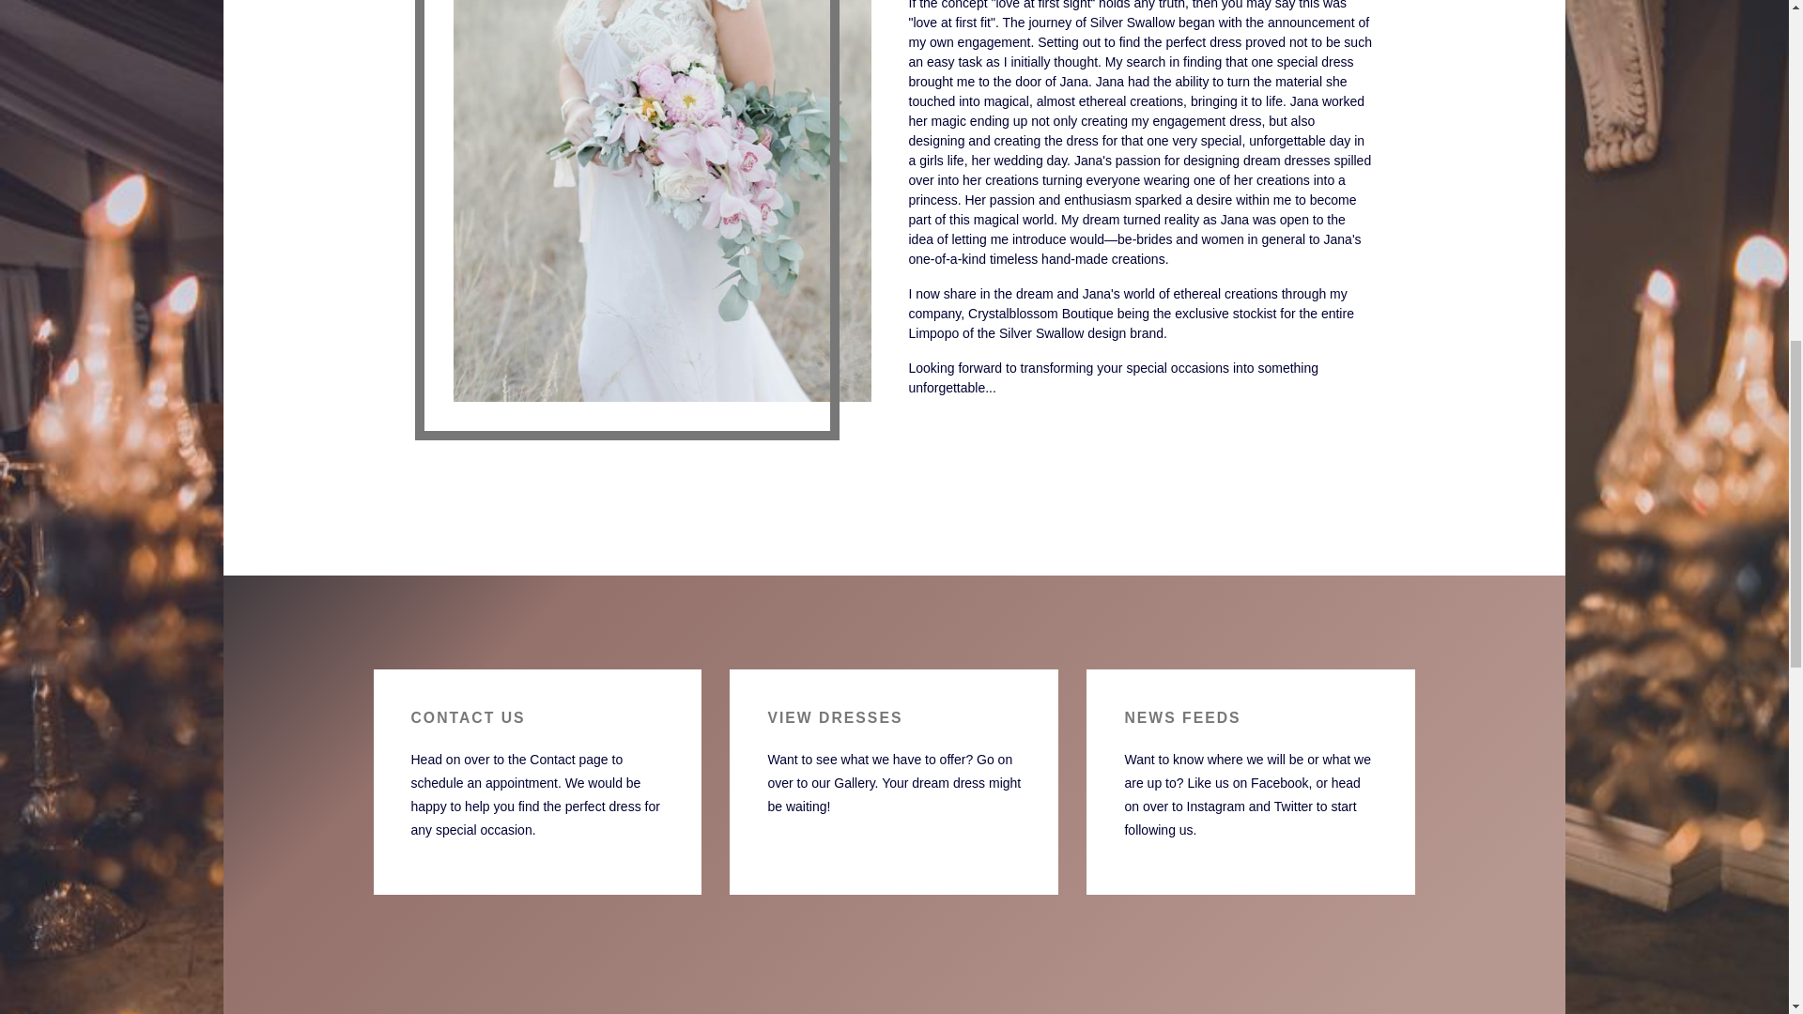  I want to click on NEWS FEEDS, so click(1181, 717).